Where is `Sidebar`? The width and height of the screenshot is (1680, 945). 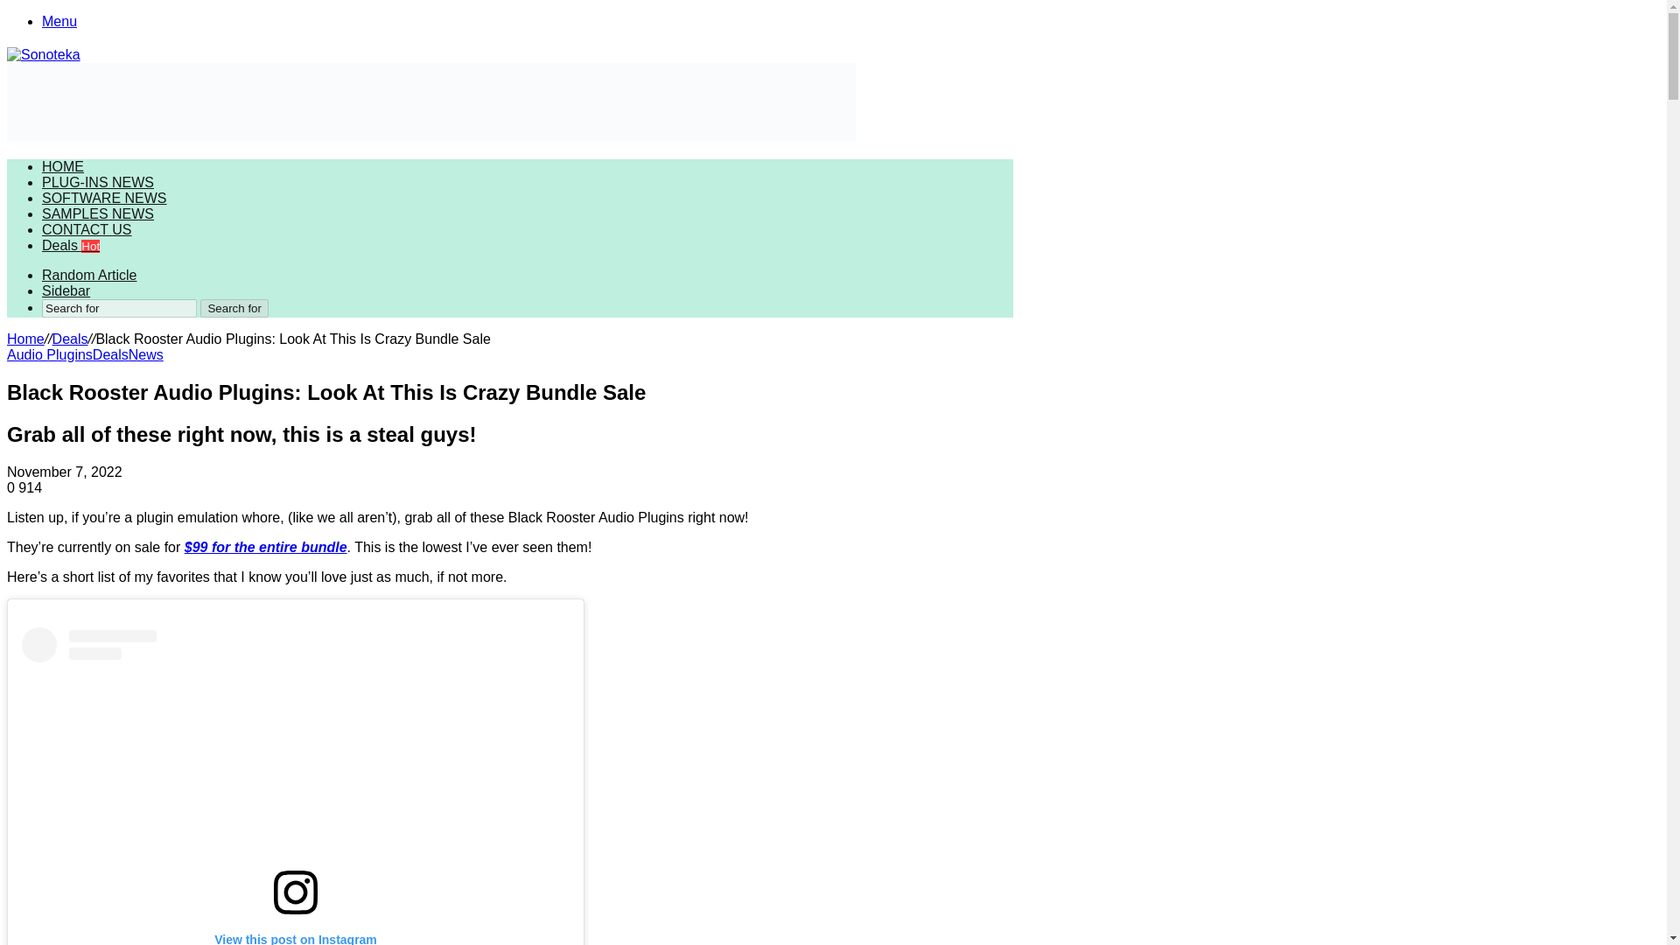
Sidebar is located at coordinates (66, 290).